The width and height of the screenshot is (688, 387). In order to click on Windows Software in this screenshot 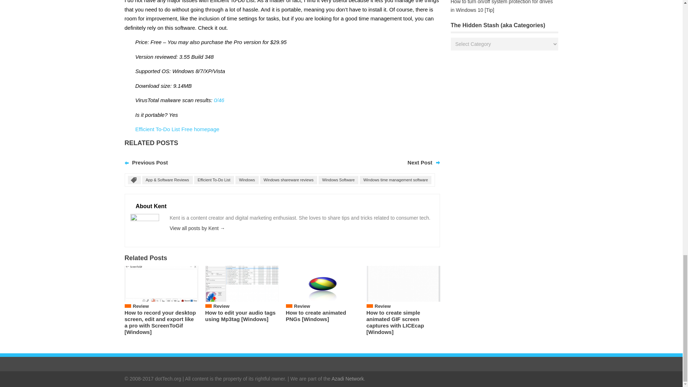, I will do `click(338, 180)`.